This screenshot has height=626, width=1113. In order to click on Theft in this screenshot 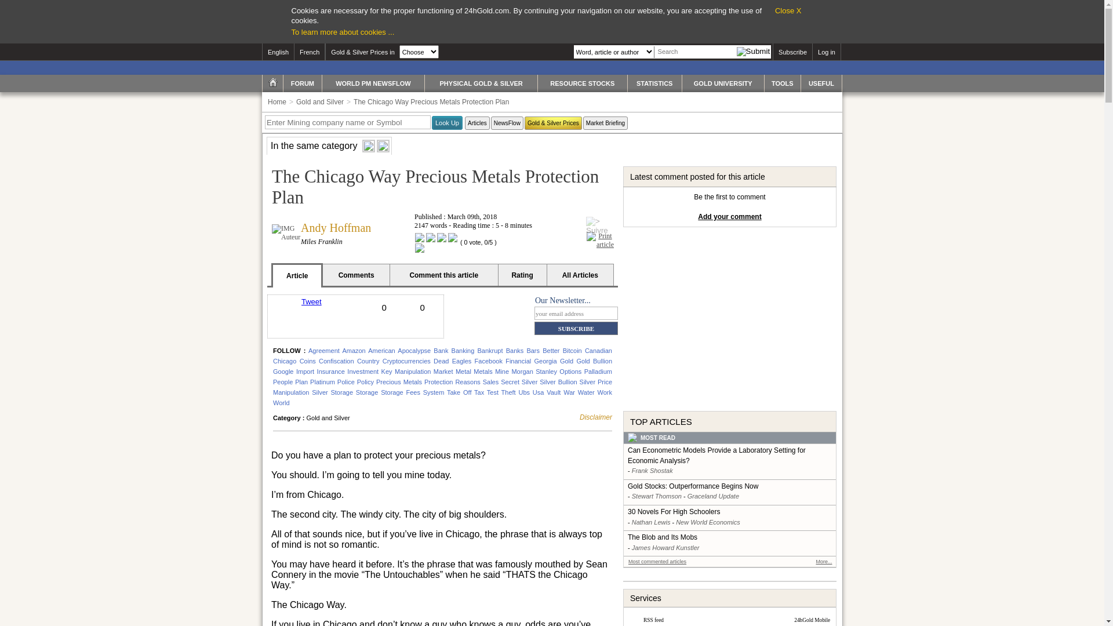, I will do `click(509, 392)`.